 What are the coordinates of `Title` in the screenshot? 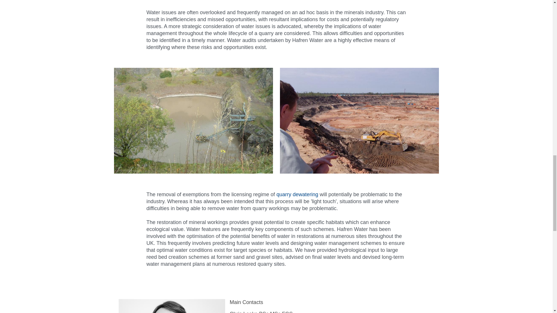 It's located at (359, 122).